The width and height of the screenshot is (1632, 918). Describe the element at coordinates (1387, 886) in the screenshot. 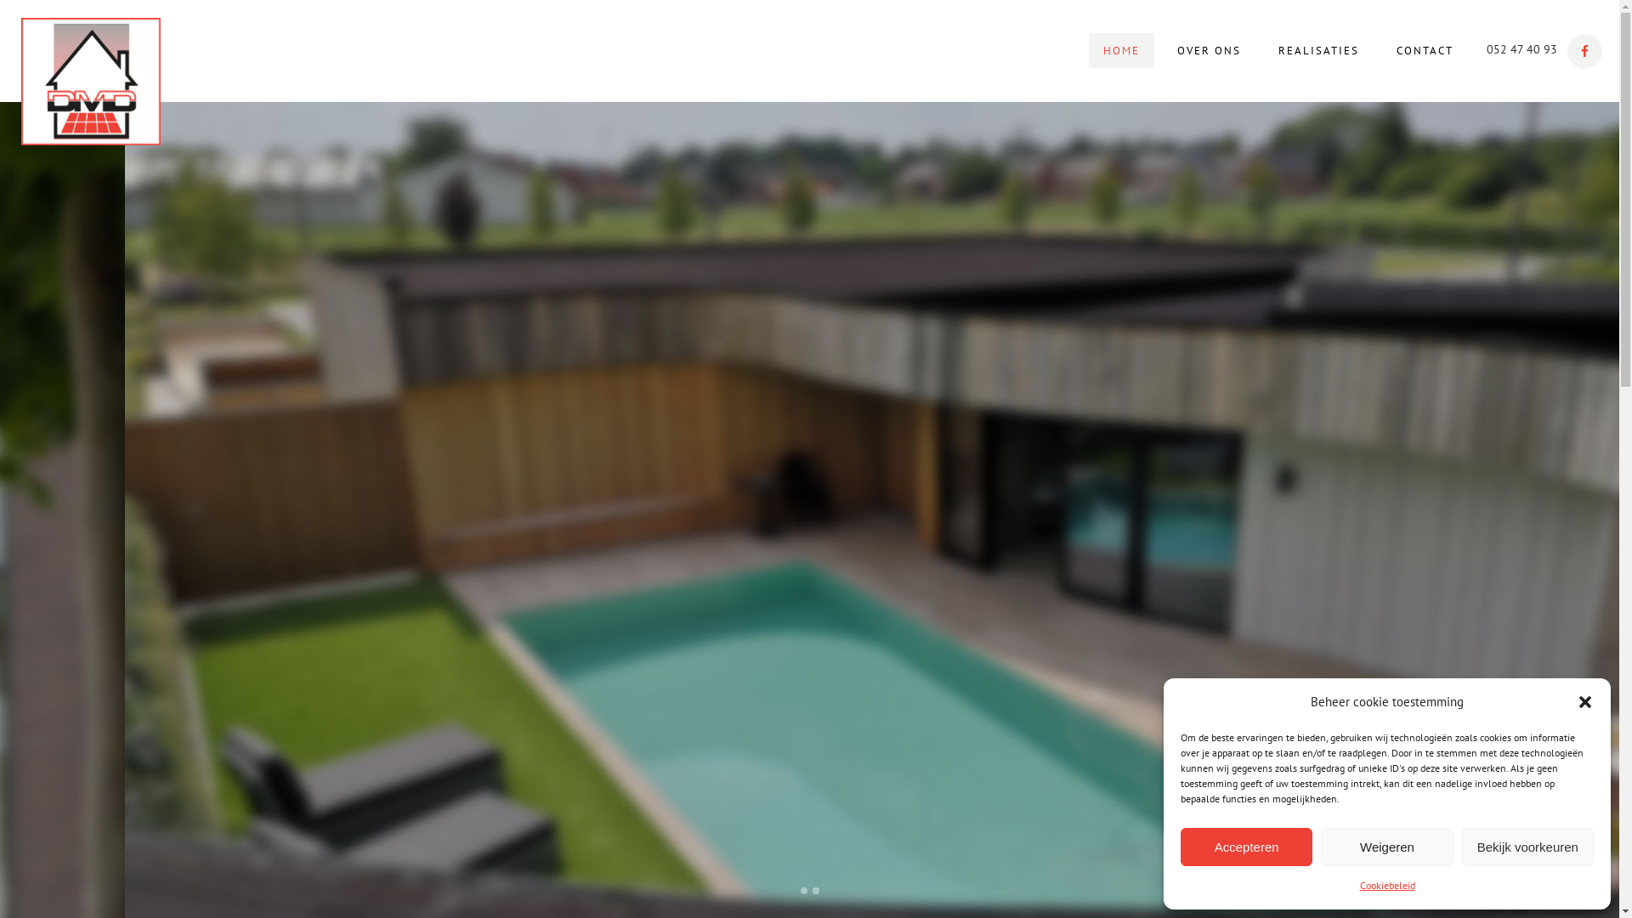

I see `Cookiebeleid` at that location.